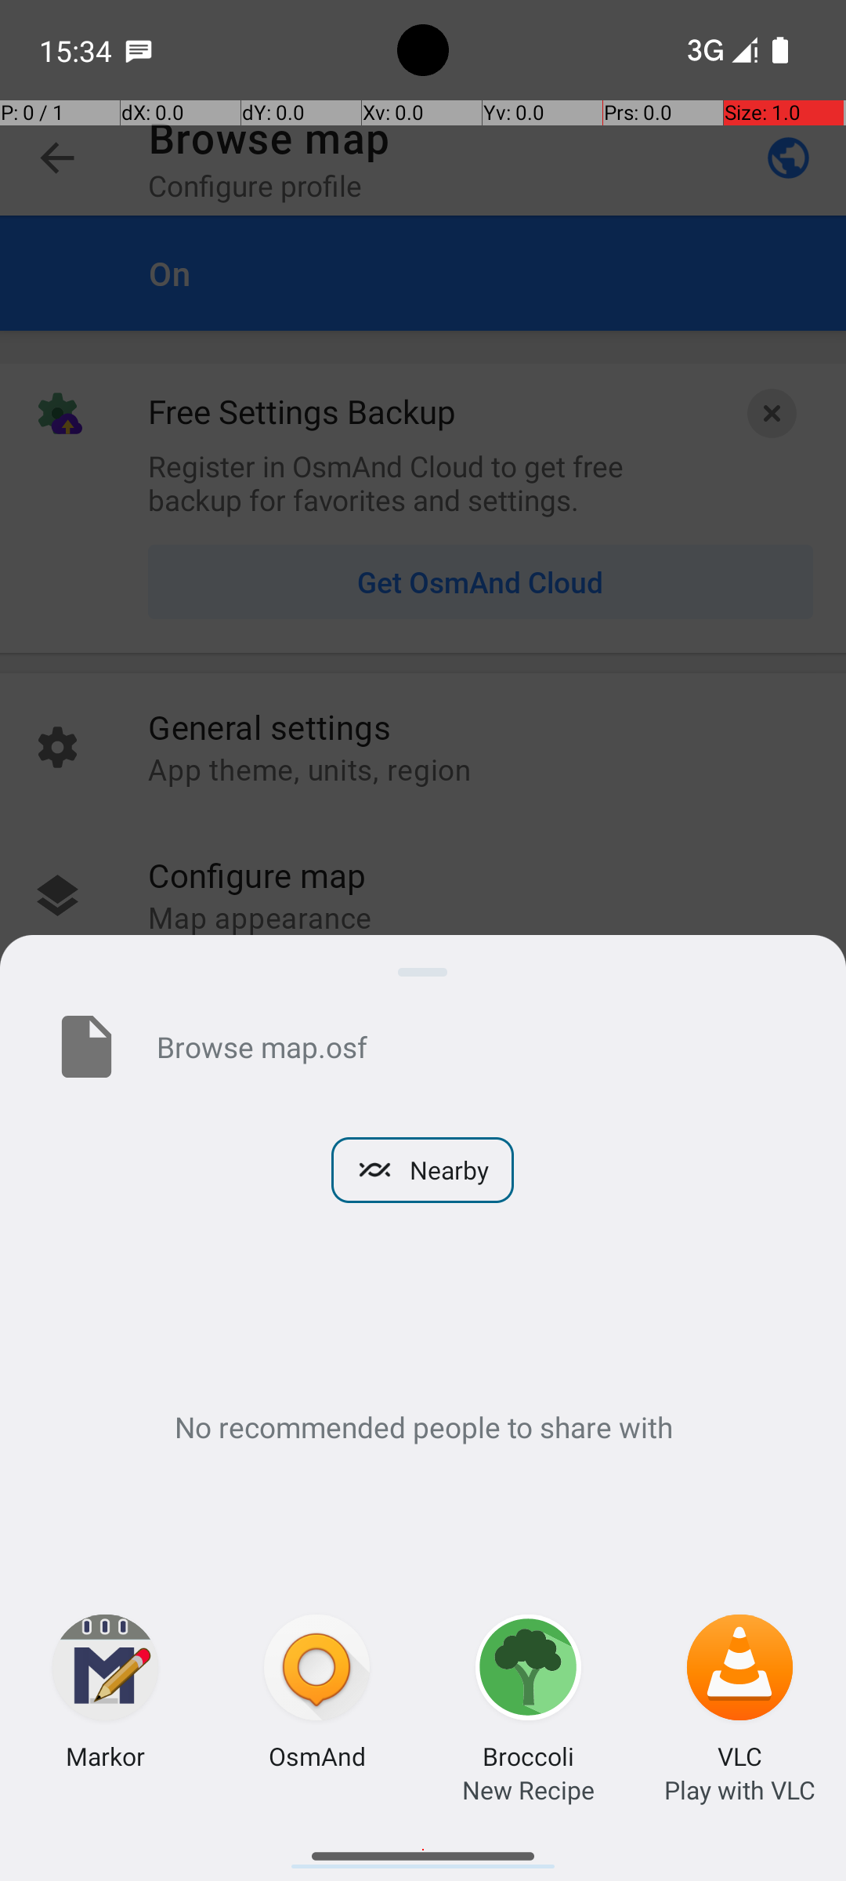 The image size is (846, 1881). I want to click on New Recipe, so click(528, 1790).